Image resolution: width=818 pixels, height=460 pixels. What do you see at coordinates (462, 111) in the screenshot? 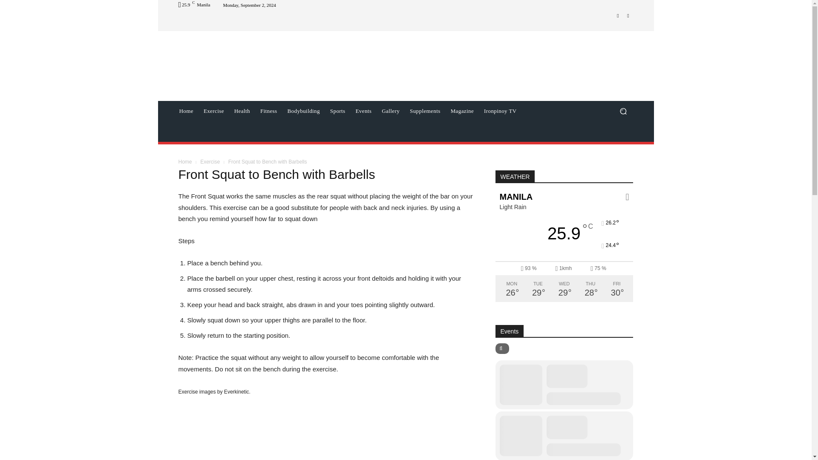
I see `Magazine` at bounding box center [462, 111].